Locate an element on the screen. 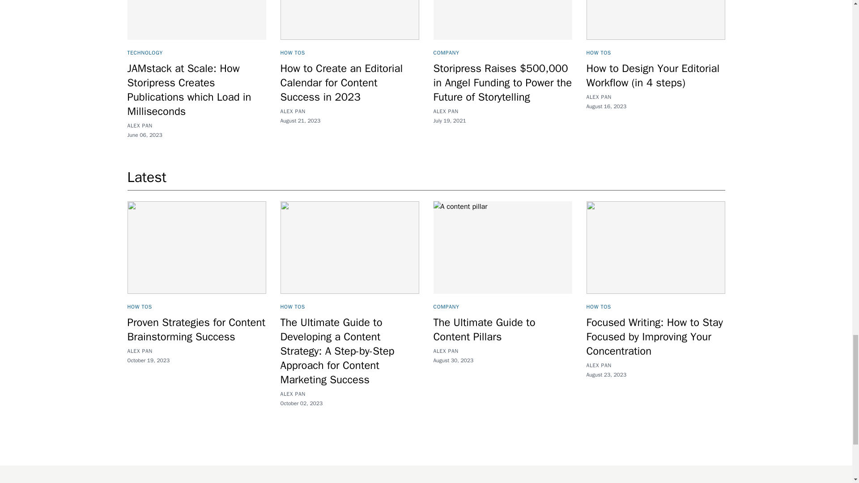  ALEX PAN is located at coordinates (292, 111).